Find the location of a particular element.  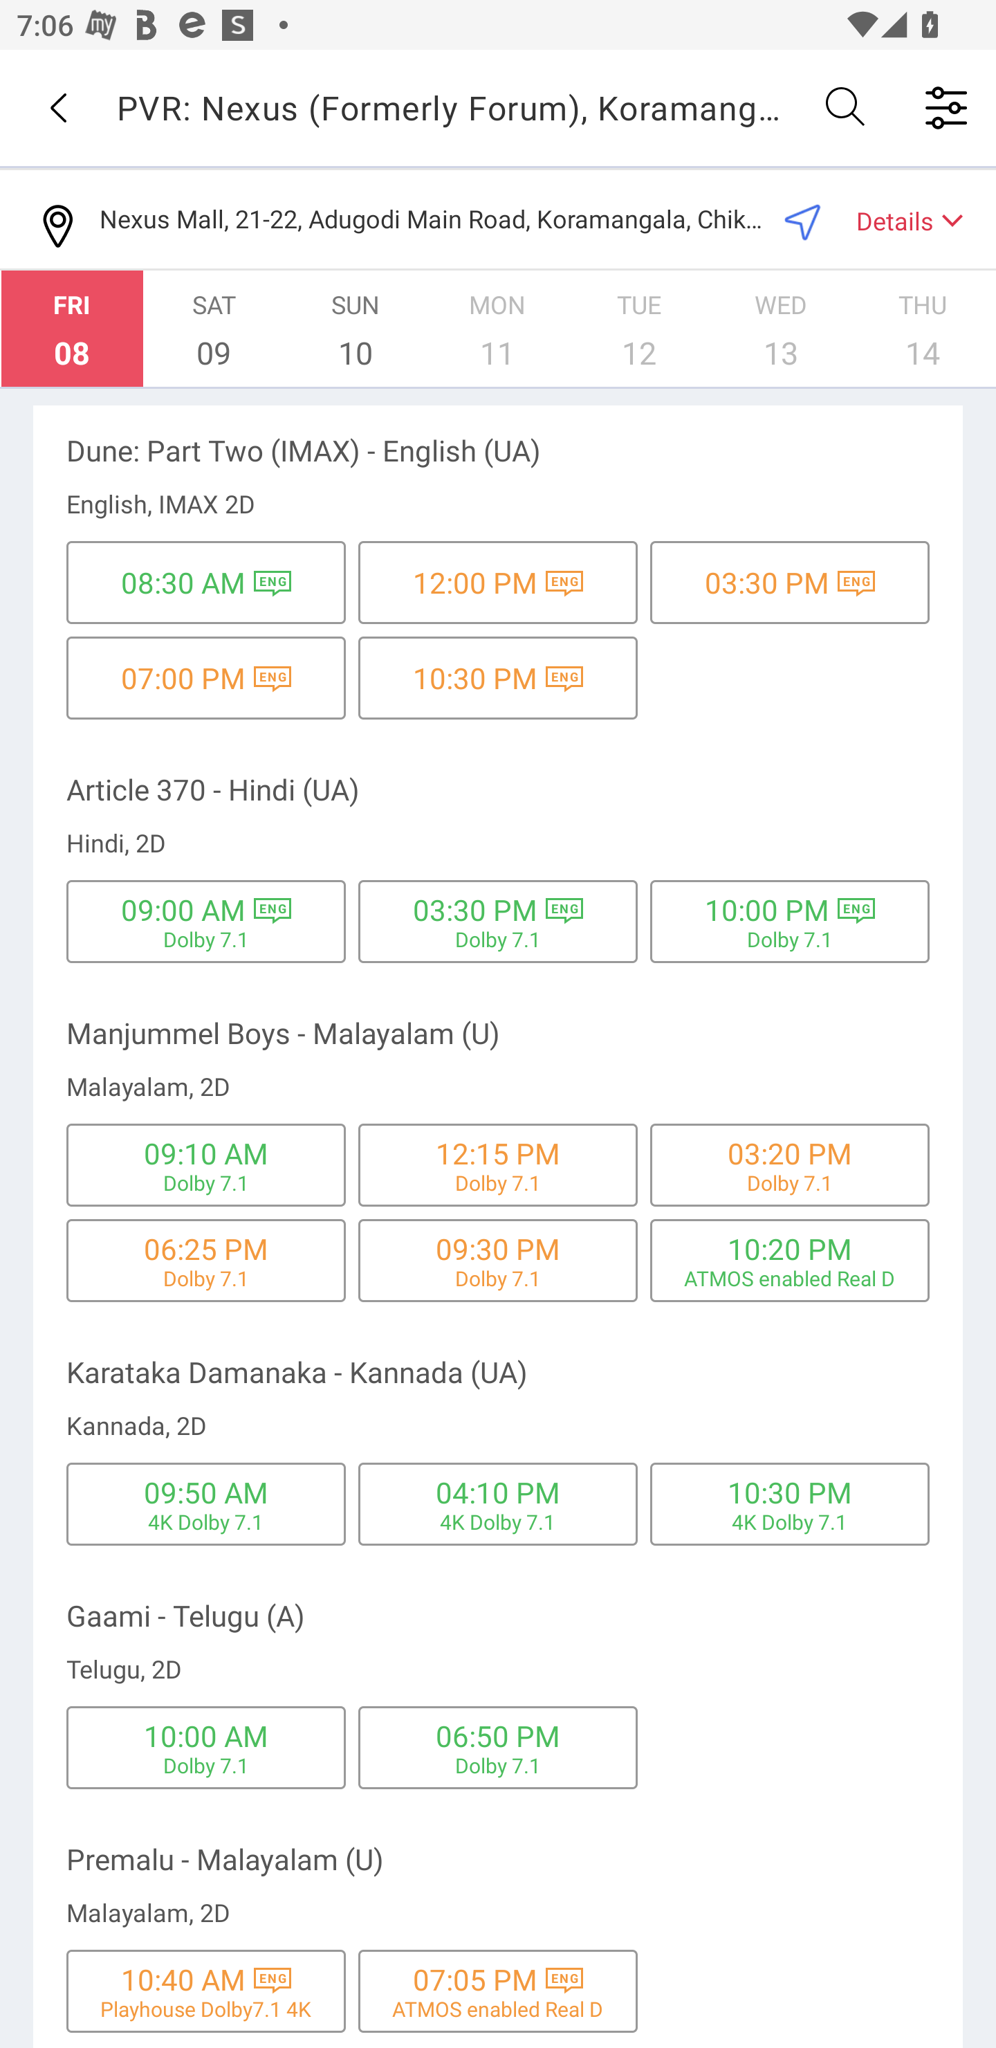

THU 14 MAR is located at coordinates (923, 328).